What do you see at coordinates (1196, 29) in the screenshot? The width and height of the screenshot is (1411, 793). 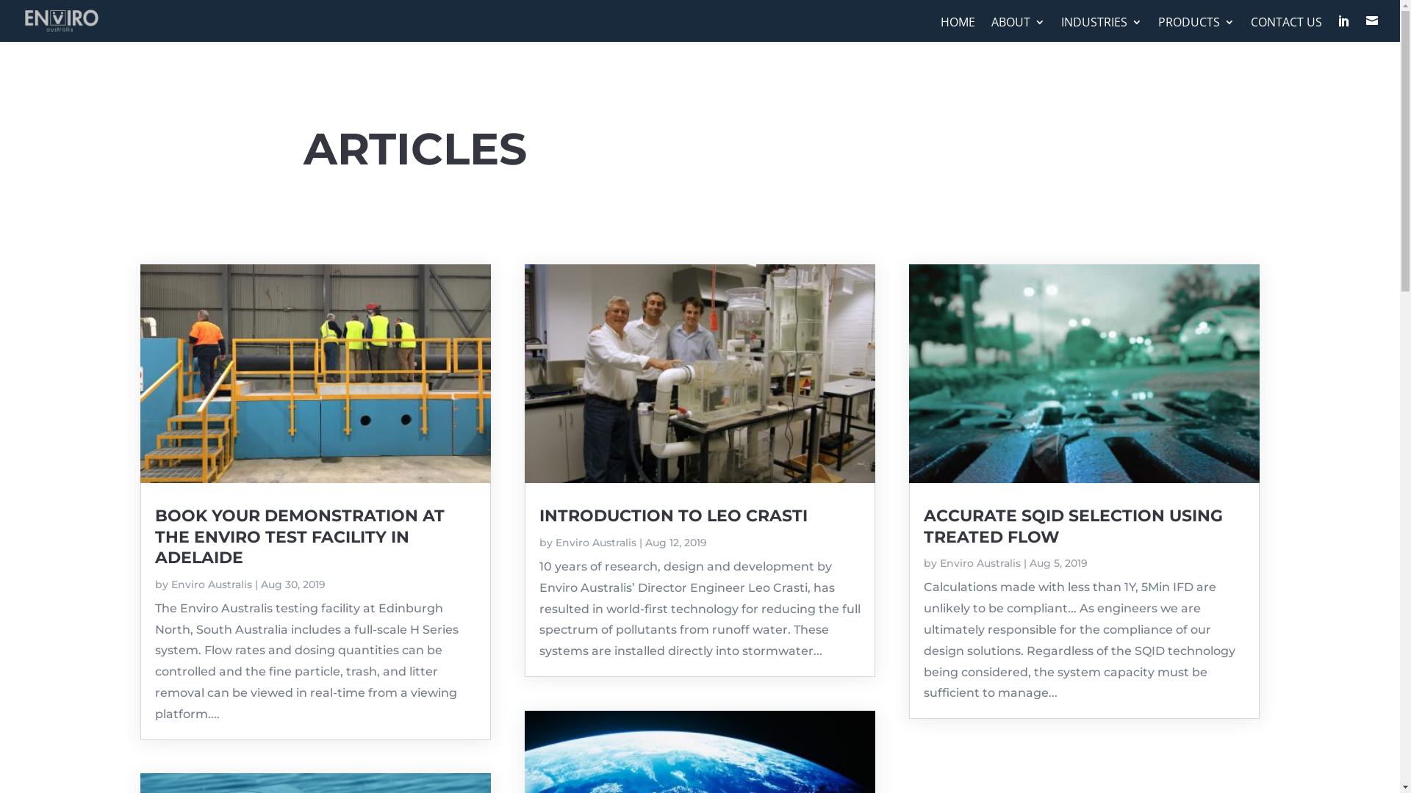 I see `PRODUCTS` at bounding box center [1196, 29].